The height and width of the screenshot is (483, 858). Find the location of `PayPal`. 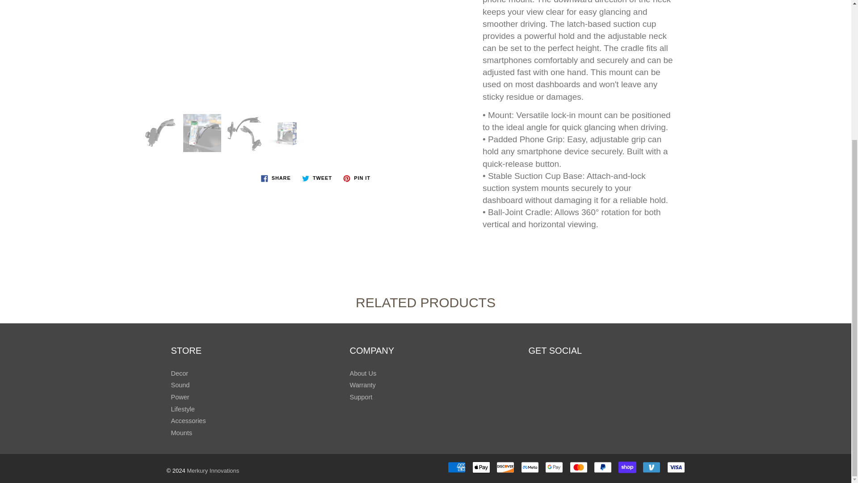

PayPal is located at coordinates (602, 467).